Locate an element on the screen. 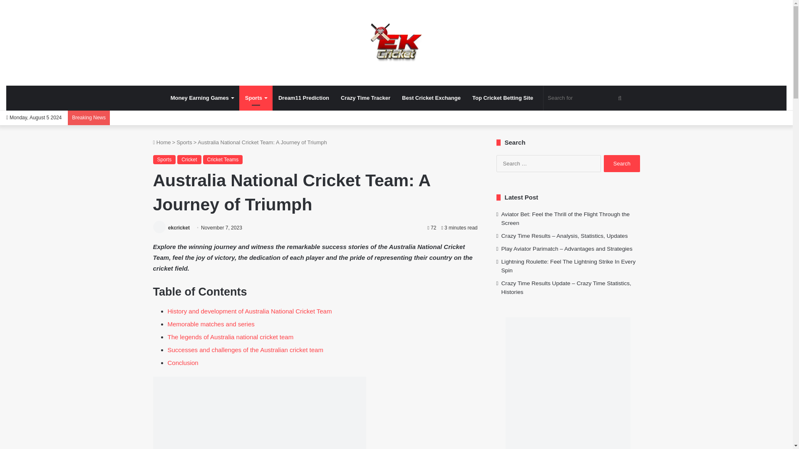 This screenshot has height=449, width=799. Crazy Time Tracker is located at coordinates (365, 98).